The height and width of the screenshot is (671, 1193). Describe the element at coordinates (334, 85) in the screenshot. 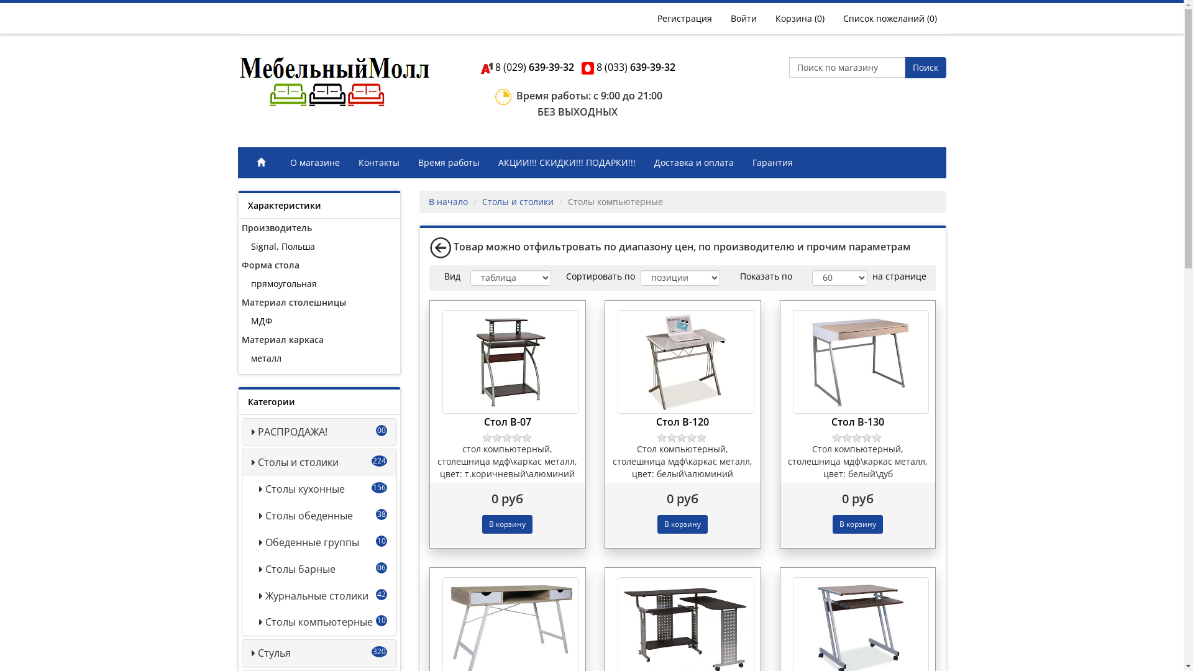

I see ` ` at that location.